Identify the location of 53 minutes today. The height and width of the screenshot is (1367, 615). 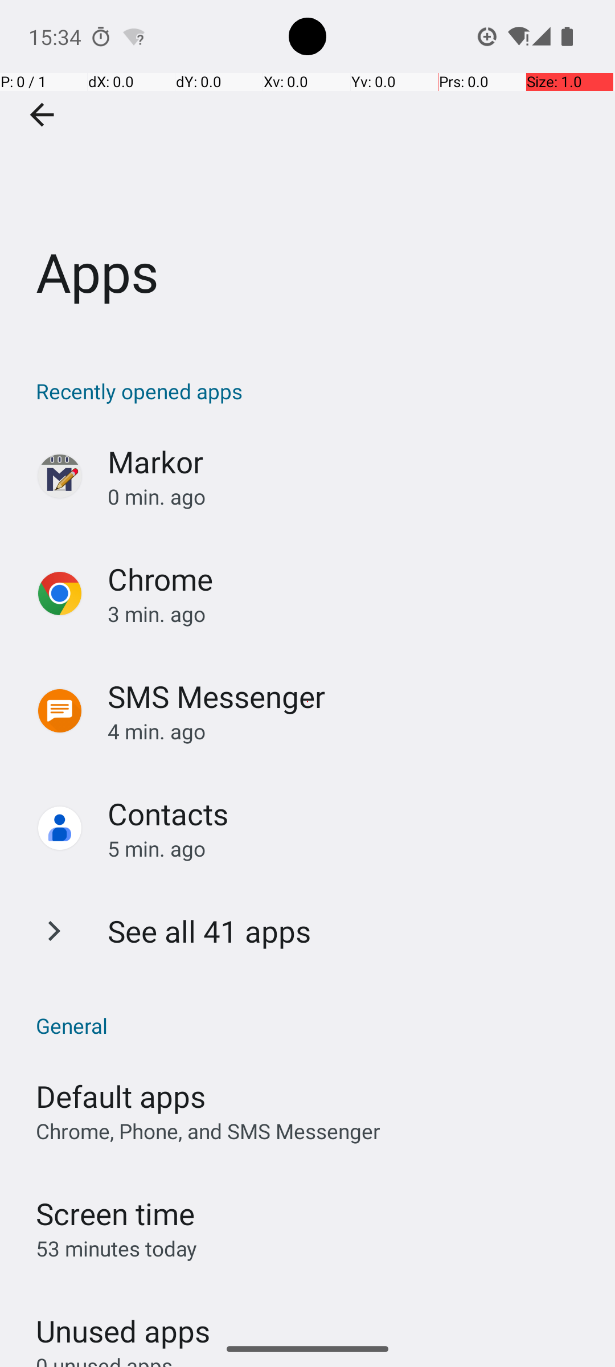
(117, 1249).